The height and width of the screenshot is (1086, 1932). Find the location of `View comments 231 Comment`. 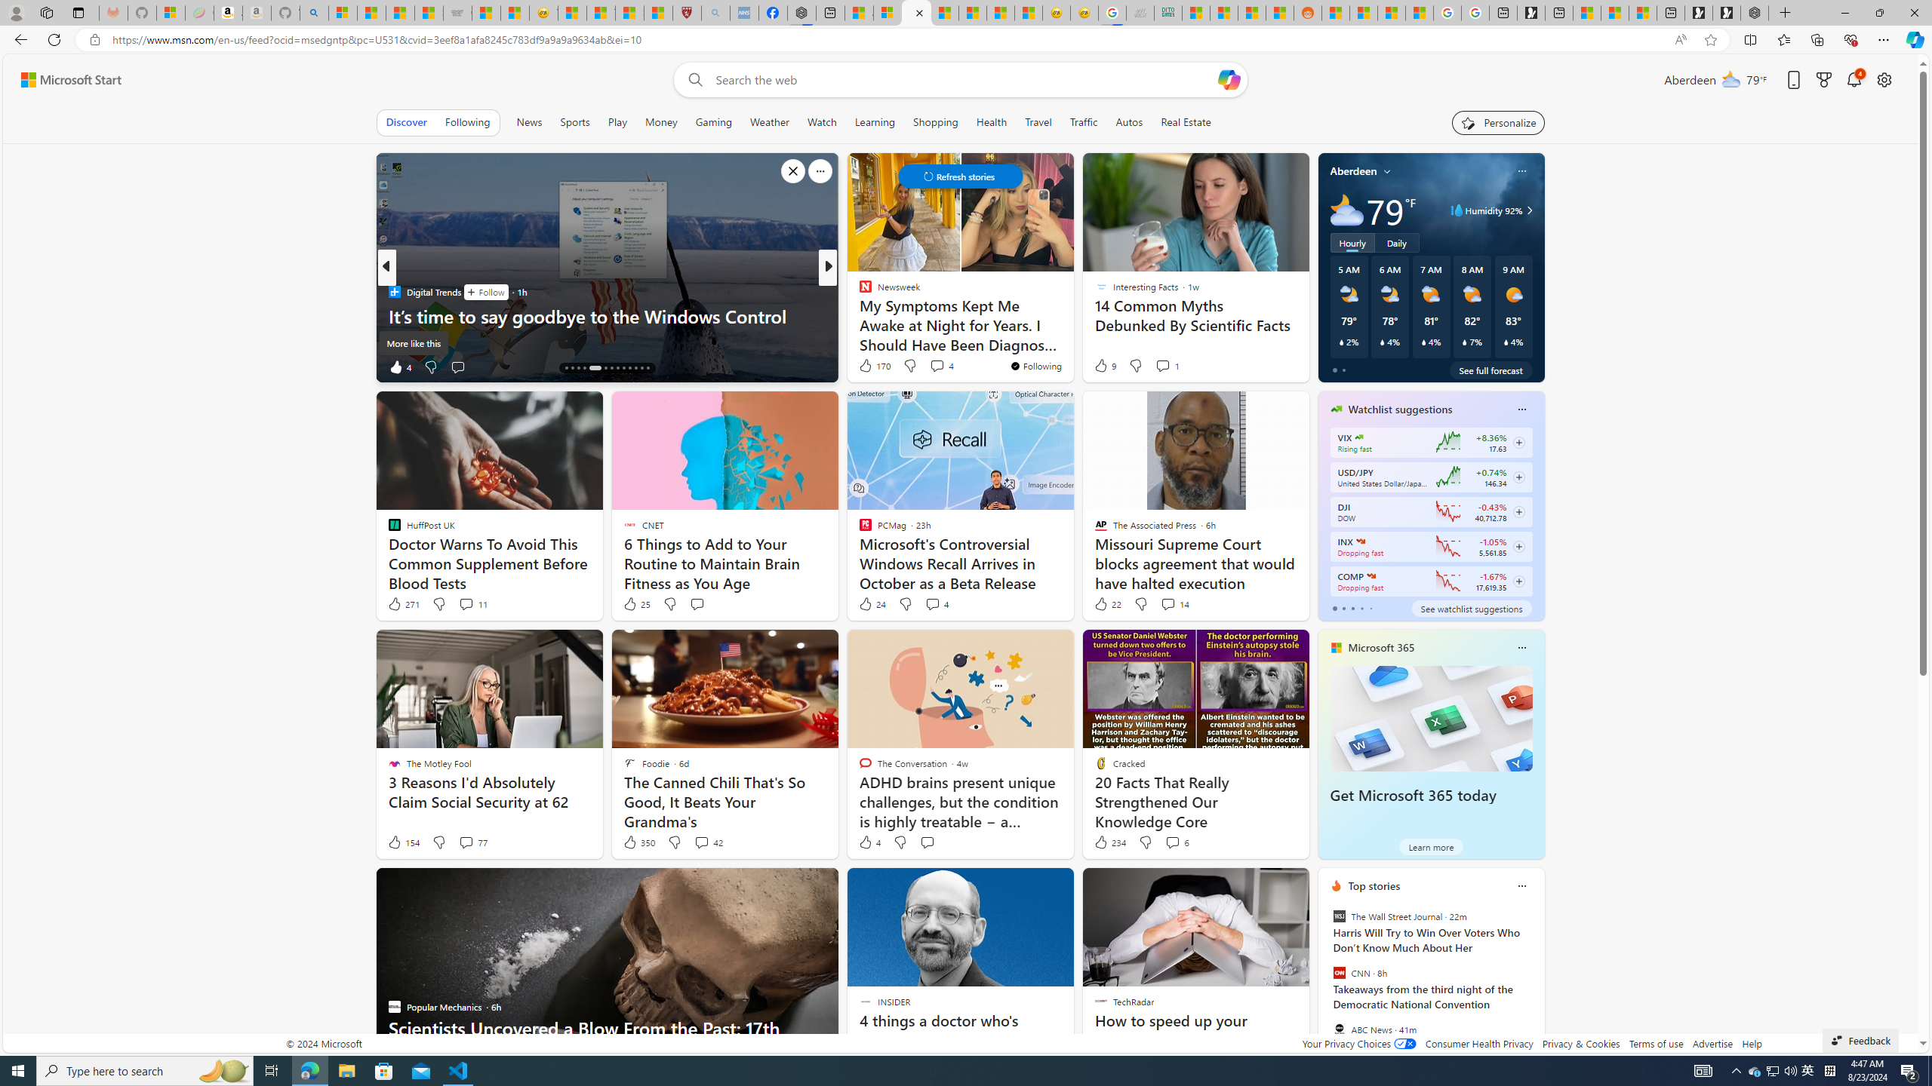

View comments 231 Comment is located at coordinates (937, 367).